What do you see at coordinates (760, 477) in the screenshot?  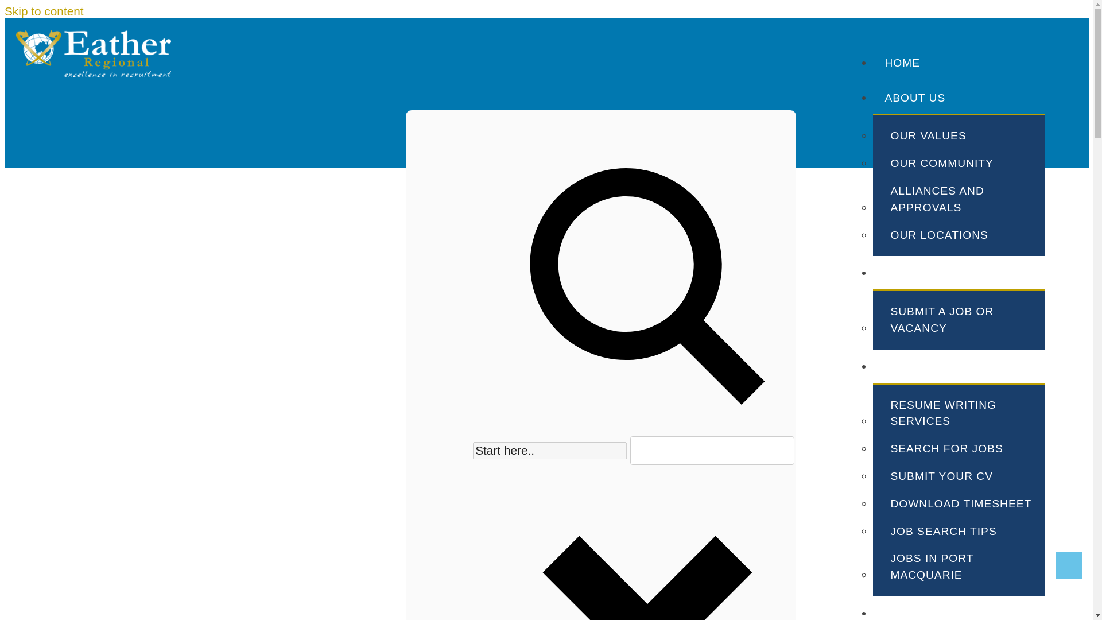 I see `Start search` at bounding box center [760, 477].